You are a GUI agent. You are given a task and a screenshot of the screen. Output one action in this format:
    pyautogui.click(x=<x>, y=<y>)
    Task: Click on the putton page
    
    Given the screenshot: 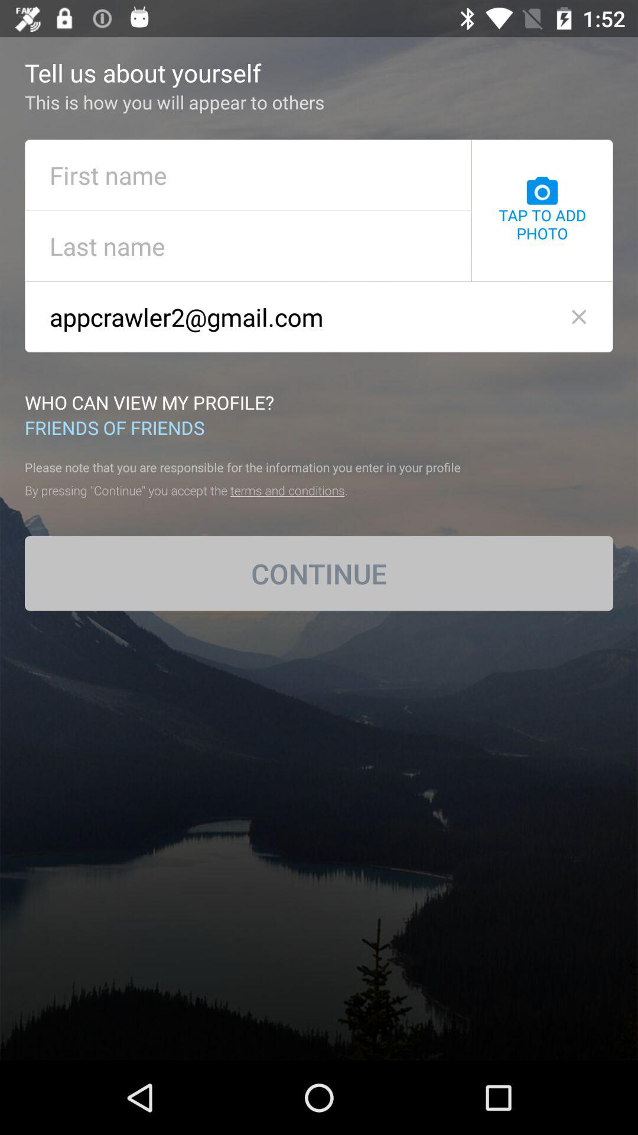 What is the action you would take?
    pyautogui.click(x=248, y=246)
    